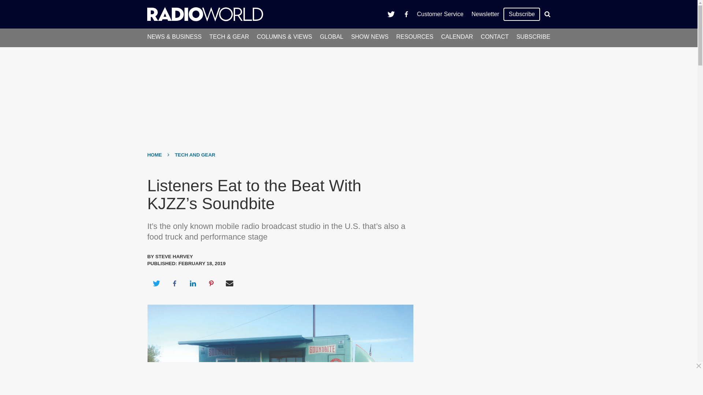 The image size is (703, 395). I want to click on Share on LinkedIn, so click(193, 283).